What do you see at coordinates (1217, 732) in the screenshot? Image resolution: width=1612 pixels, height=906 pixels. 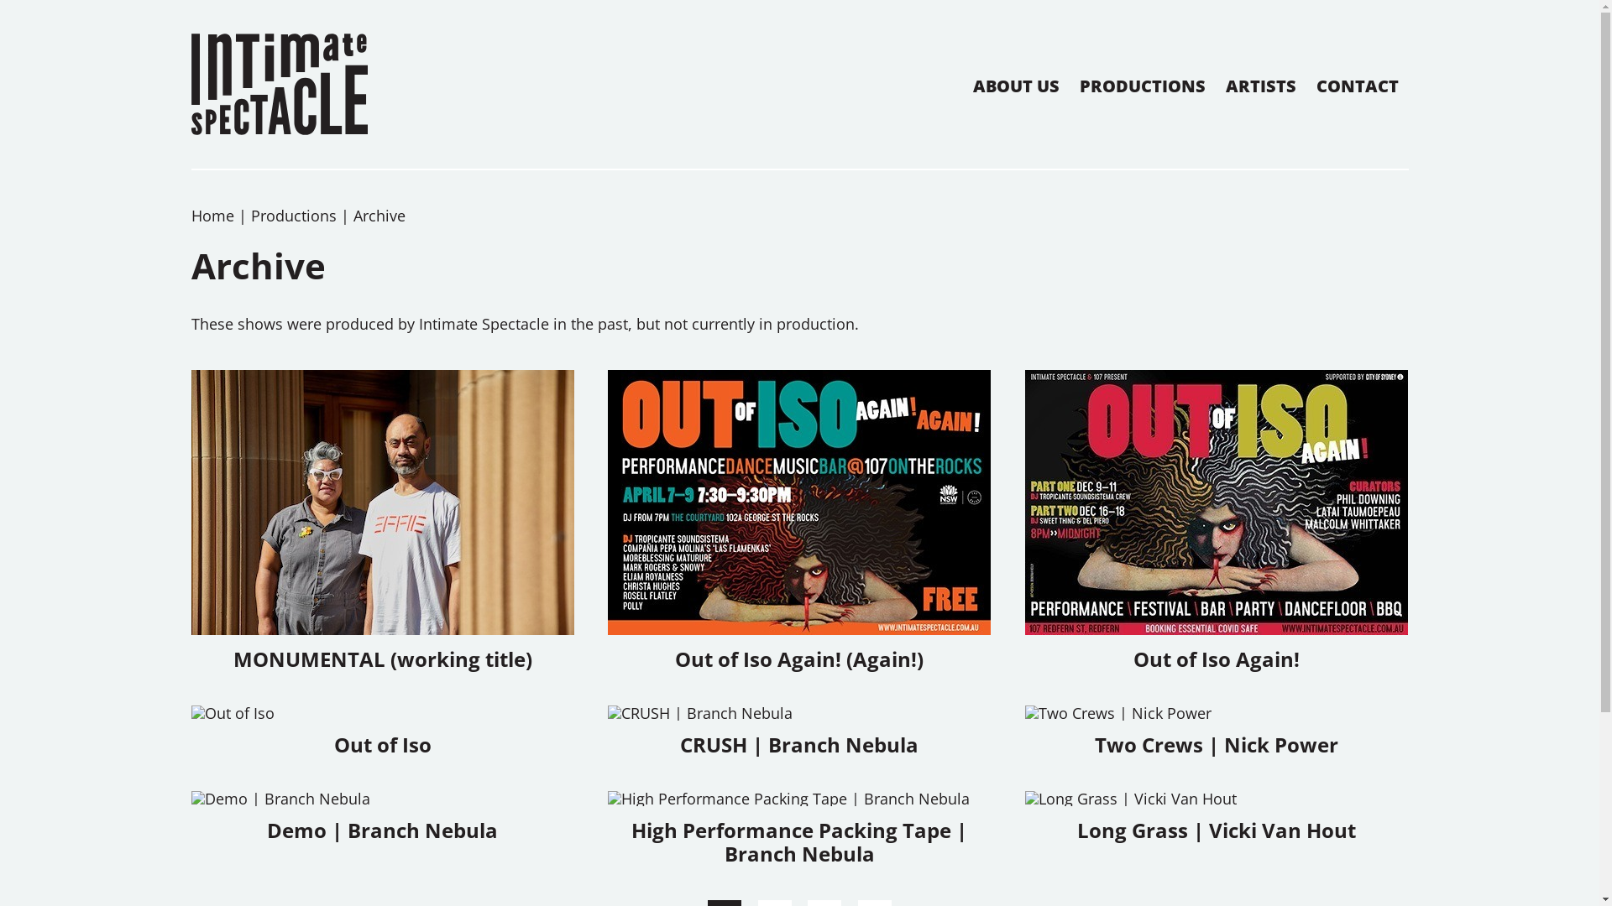 I see `Two Crews | Nick Power` at bounding box center [1217, 732].